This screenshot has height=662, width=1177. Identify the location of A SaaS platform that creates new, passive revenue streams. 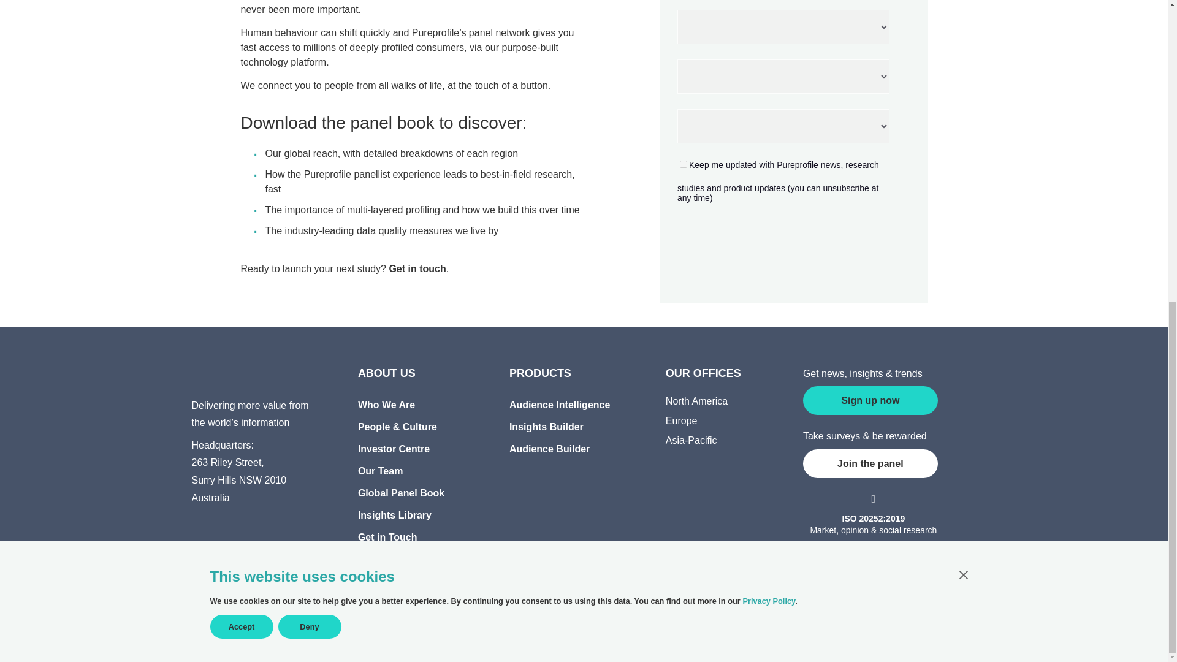
(581, 449).